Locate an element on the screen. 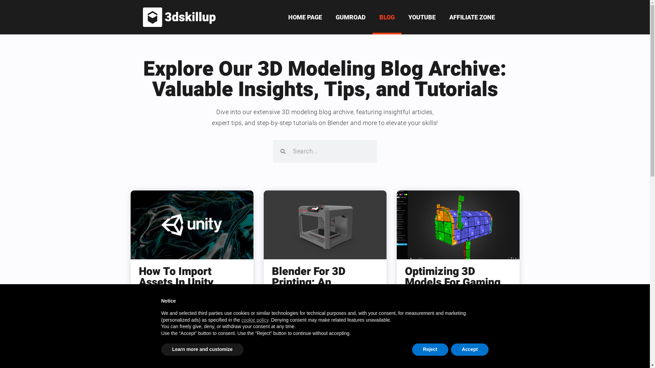 The width and height of the screenshot is (655, 368). GUMROAD is located at coordinates (351, 17).